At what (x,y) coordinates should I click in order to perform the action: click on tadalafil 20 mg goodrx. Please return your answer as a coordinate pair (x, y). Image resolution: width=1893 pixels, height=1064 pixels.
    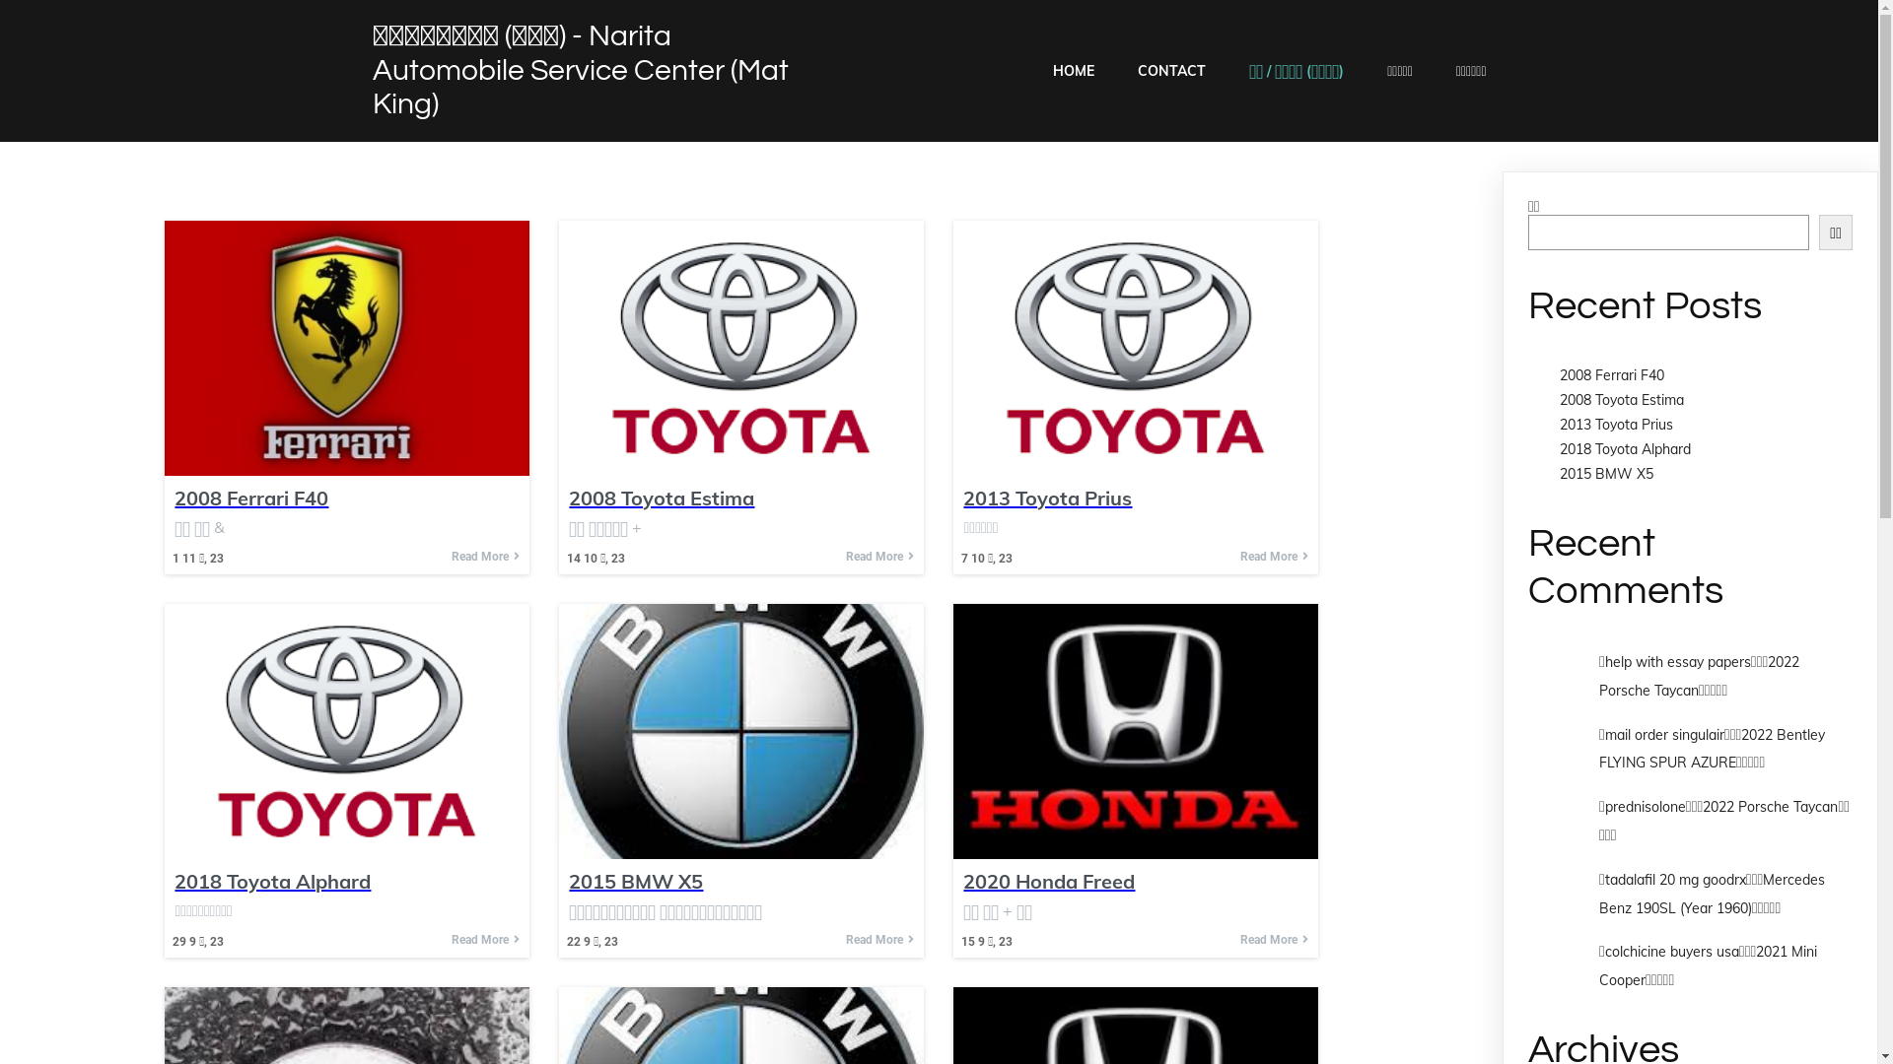
    Looking at the image, I should click on (1676, 880).